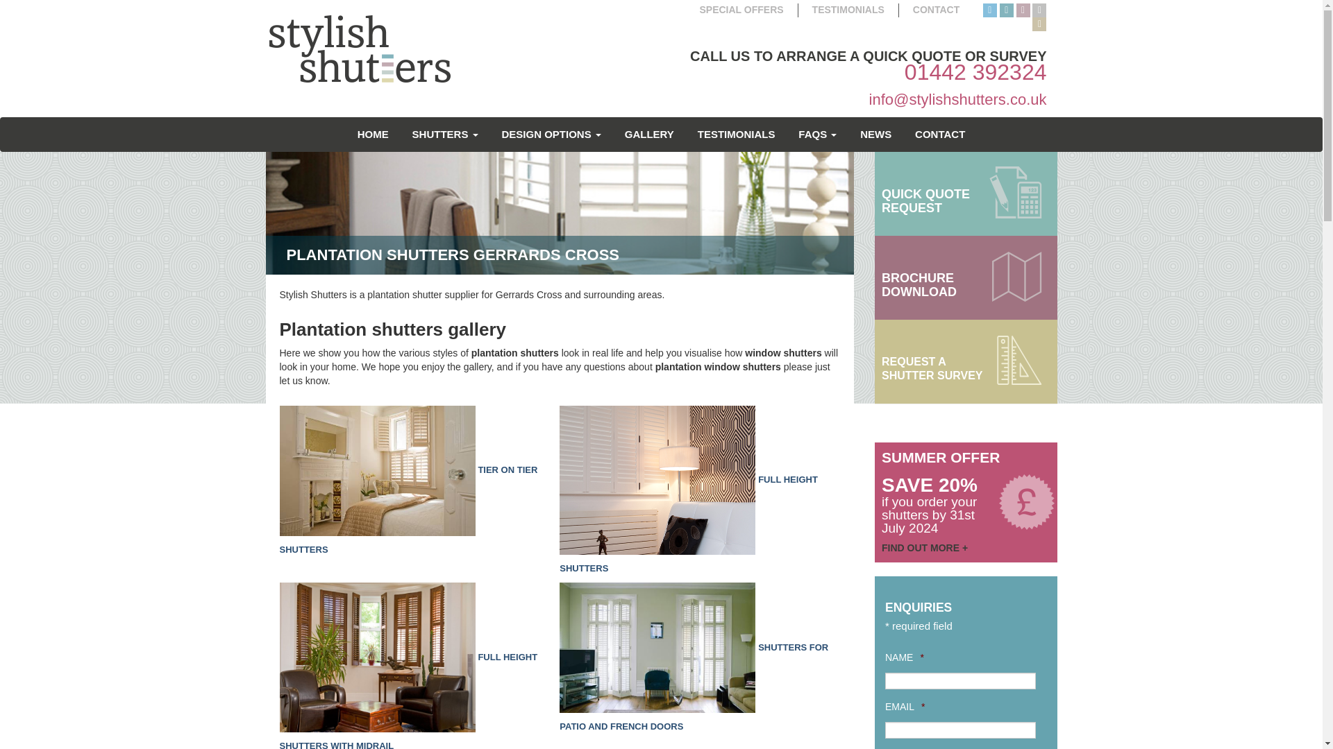 The height and width of the screenshot is (749, 1333). What do you see at coordinates (372, 134) in the screenshot?
I see `HOME` at bounding box center [372, 134].